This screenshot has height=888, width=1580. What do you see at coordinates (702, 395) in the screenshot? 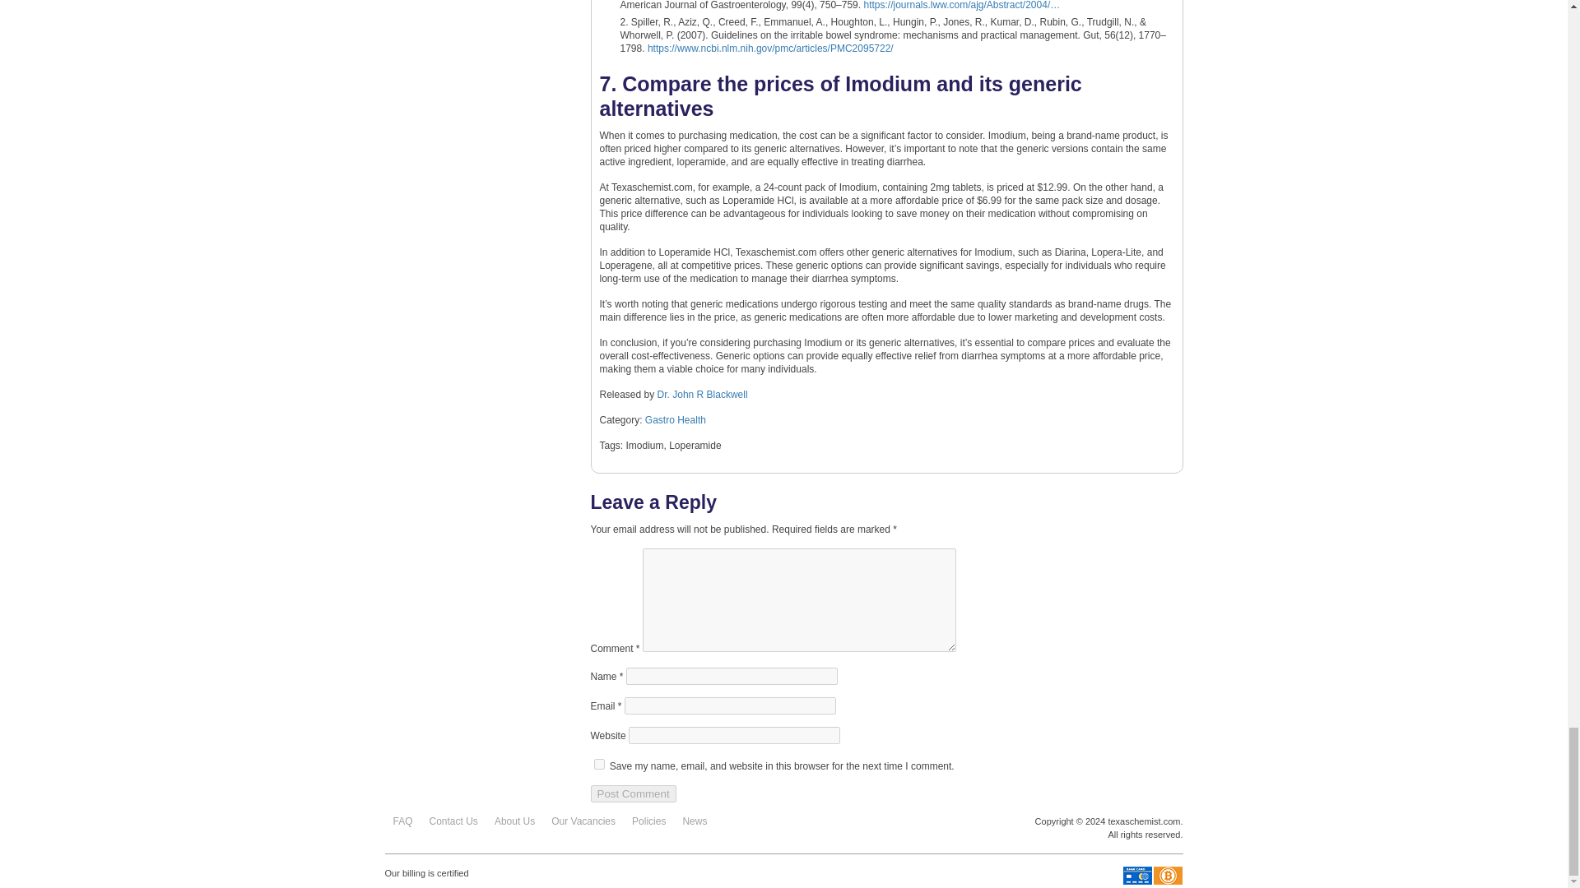
I see `Posts by Dr. John R Blackwell` at bounding box center [702, 395].